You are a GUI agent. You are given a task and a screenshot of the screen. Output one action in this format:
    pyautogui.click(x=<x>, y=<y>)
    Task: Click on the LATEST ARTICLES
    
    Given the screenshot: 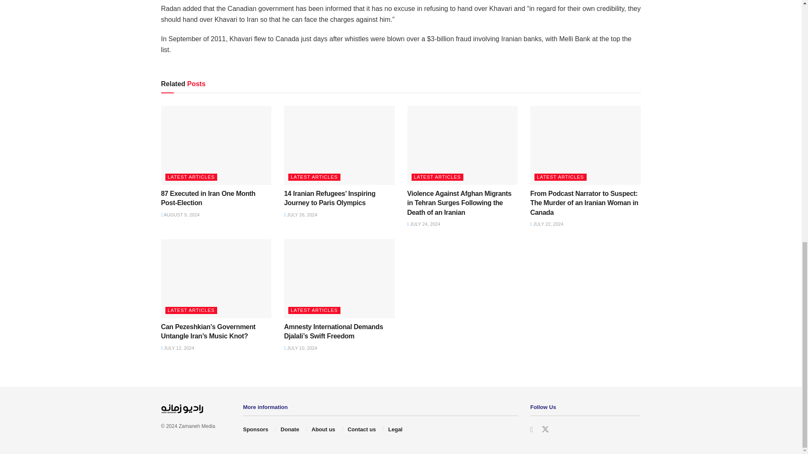 What is the action you would take?
    pyautogui.click(x=191, y=177)
    